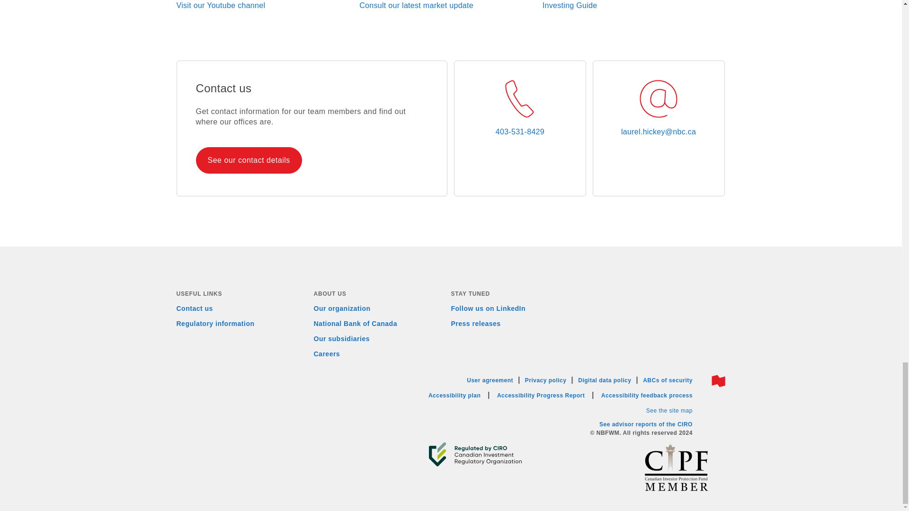  Describe the element at coordinates (416, 6) in the screenshot. I see `Consult our latest market update` at that location.